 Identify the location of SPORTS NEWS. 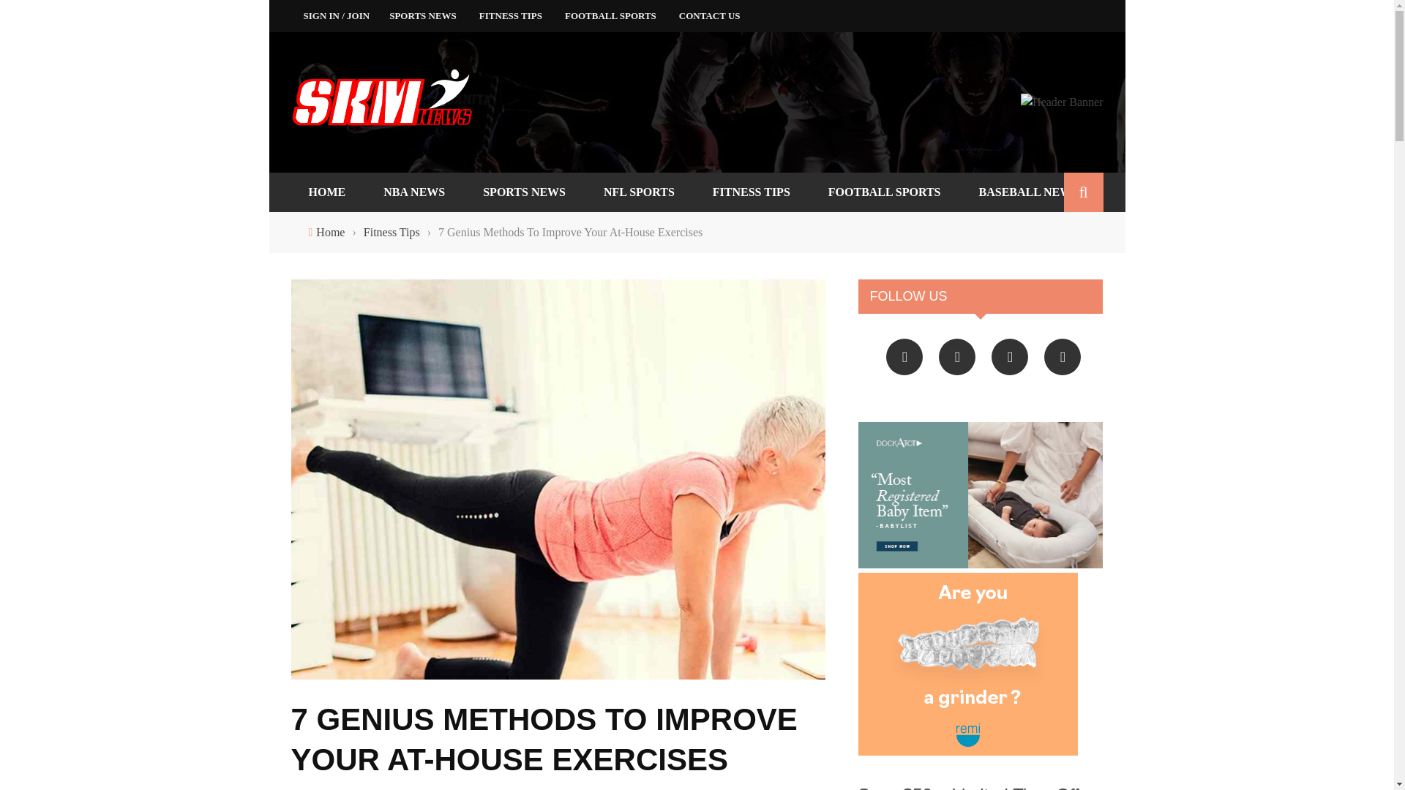
(423, 16).